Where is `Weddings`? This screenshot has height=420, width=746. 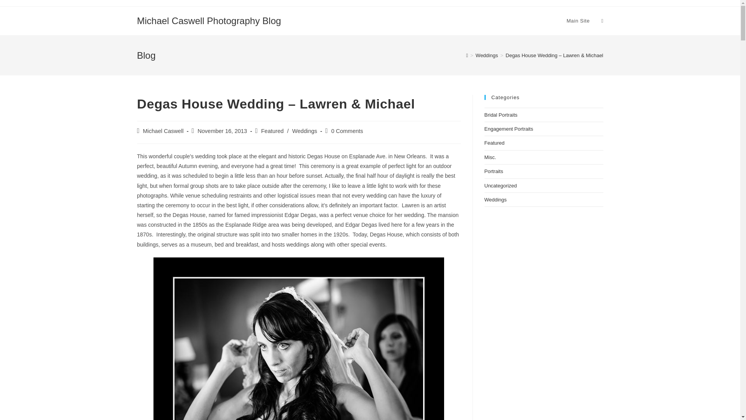
Weddings is located at coordinates (305, 131).